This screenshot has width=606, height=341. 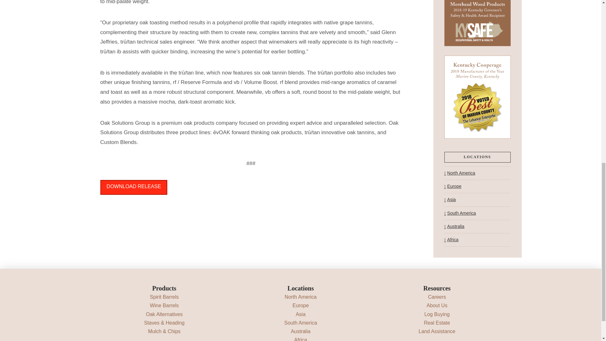 I want to click on South America, so click(x=300, y=323).